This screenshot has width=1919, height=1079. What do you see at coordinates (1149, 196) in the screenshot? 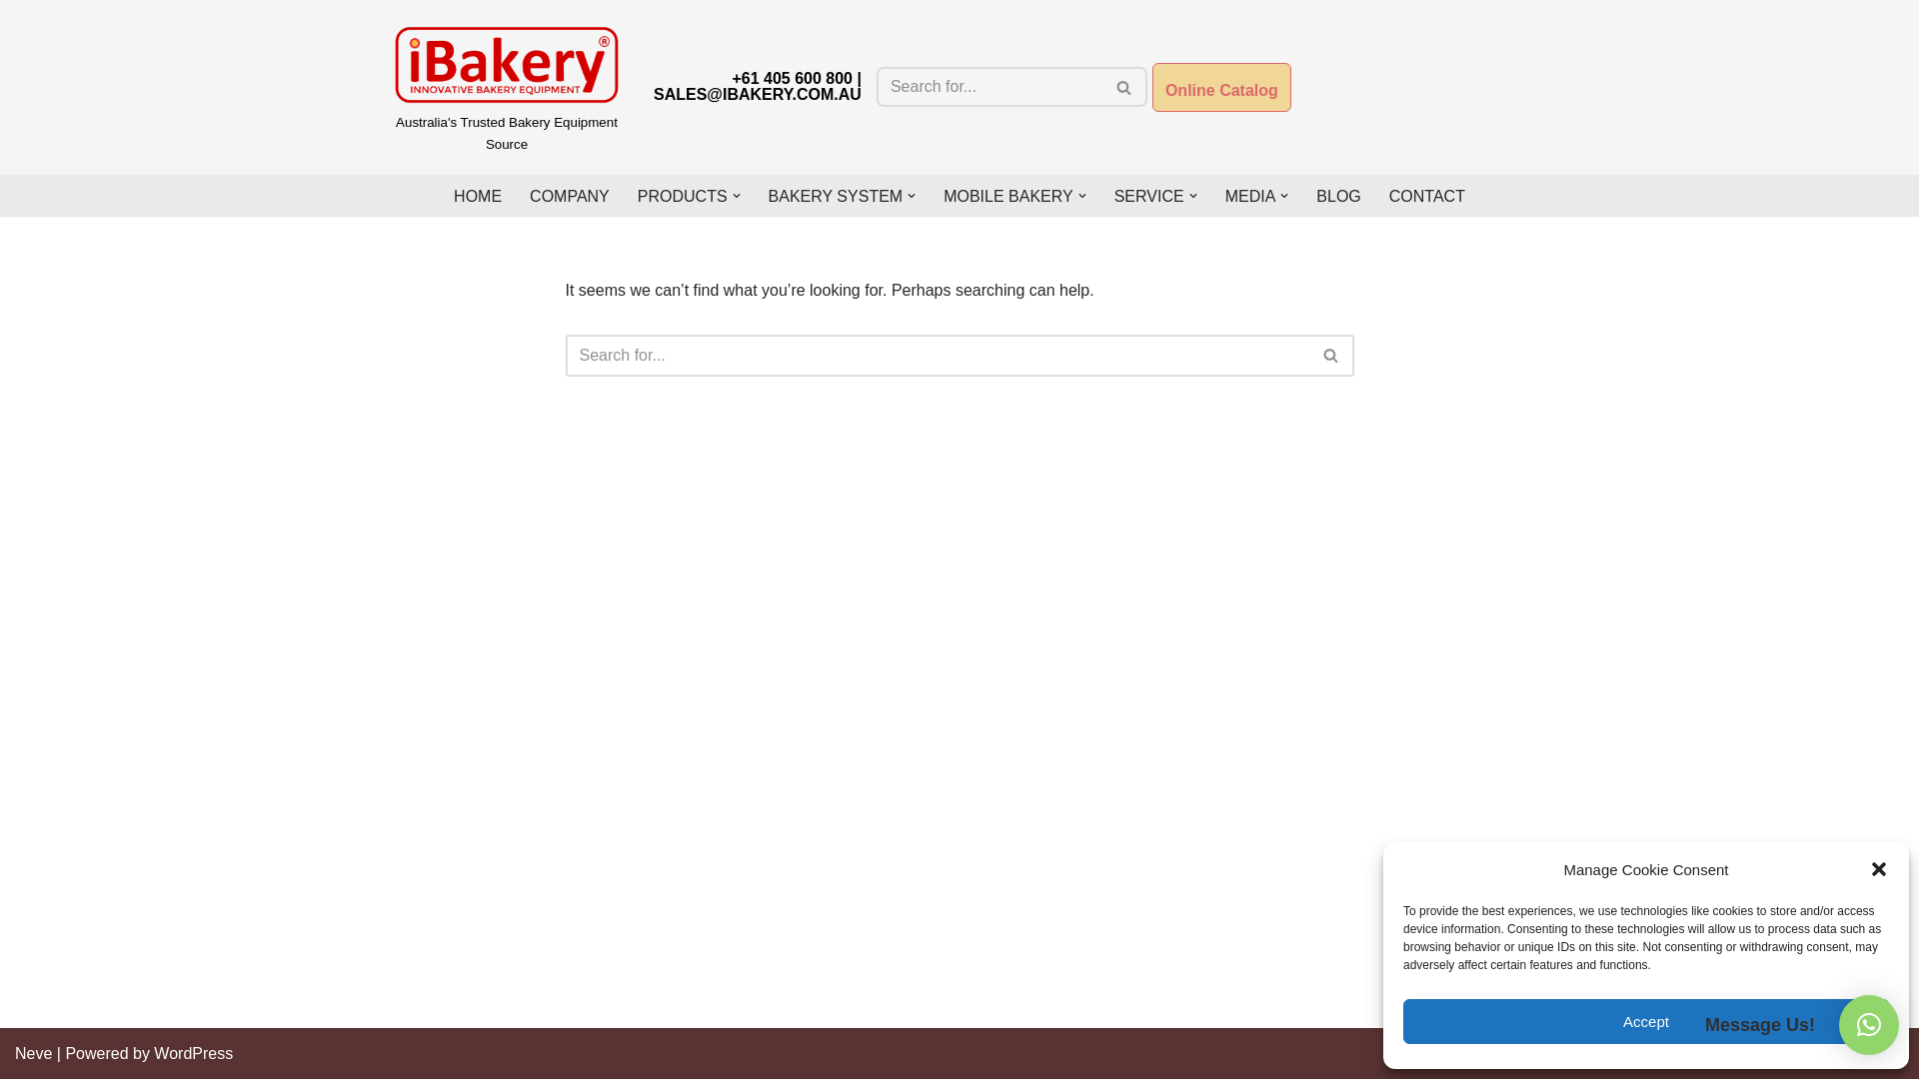
I see `SERVICE` at bounding box center [1149, 196].